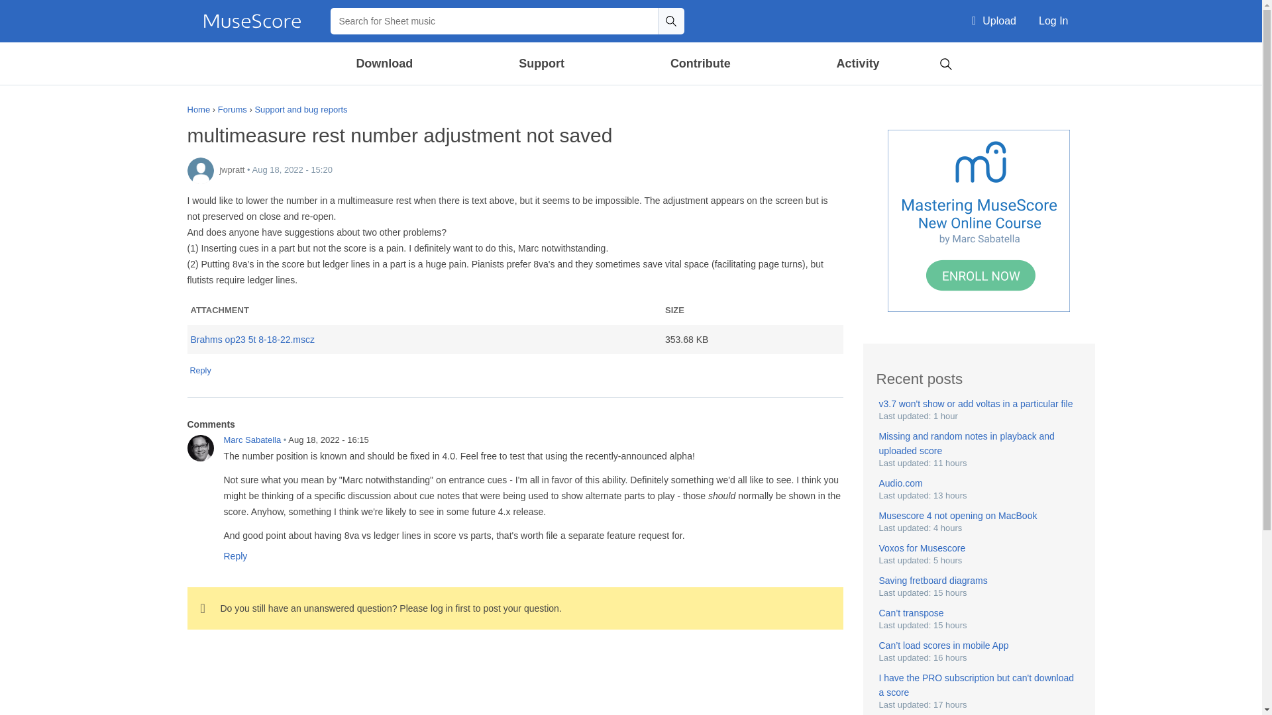 This screenshot has width=1272, height=715. What do you see at coordinates (200, 170) in the screenshot?
I see `jwpratt` at bounding box center [200, 170].